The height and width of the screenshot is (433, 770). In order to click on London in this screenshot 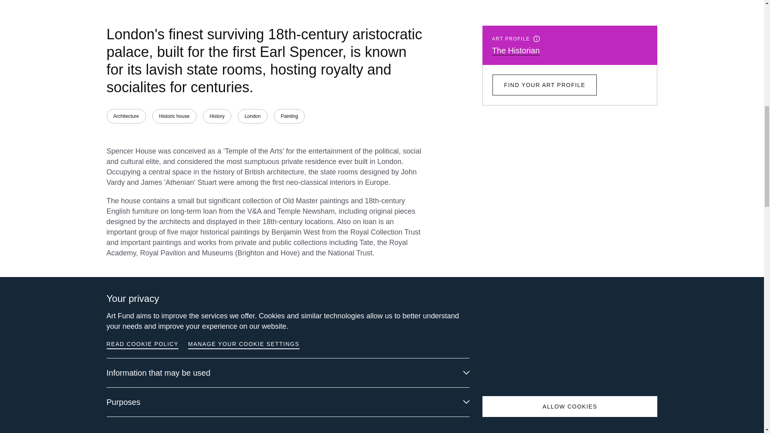, I will do `click(253, 116)`.